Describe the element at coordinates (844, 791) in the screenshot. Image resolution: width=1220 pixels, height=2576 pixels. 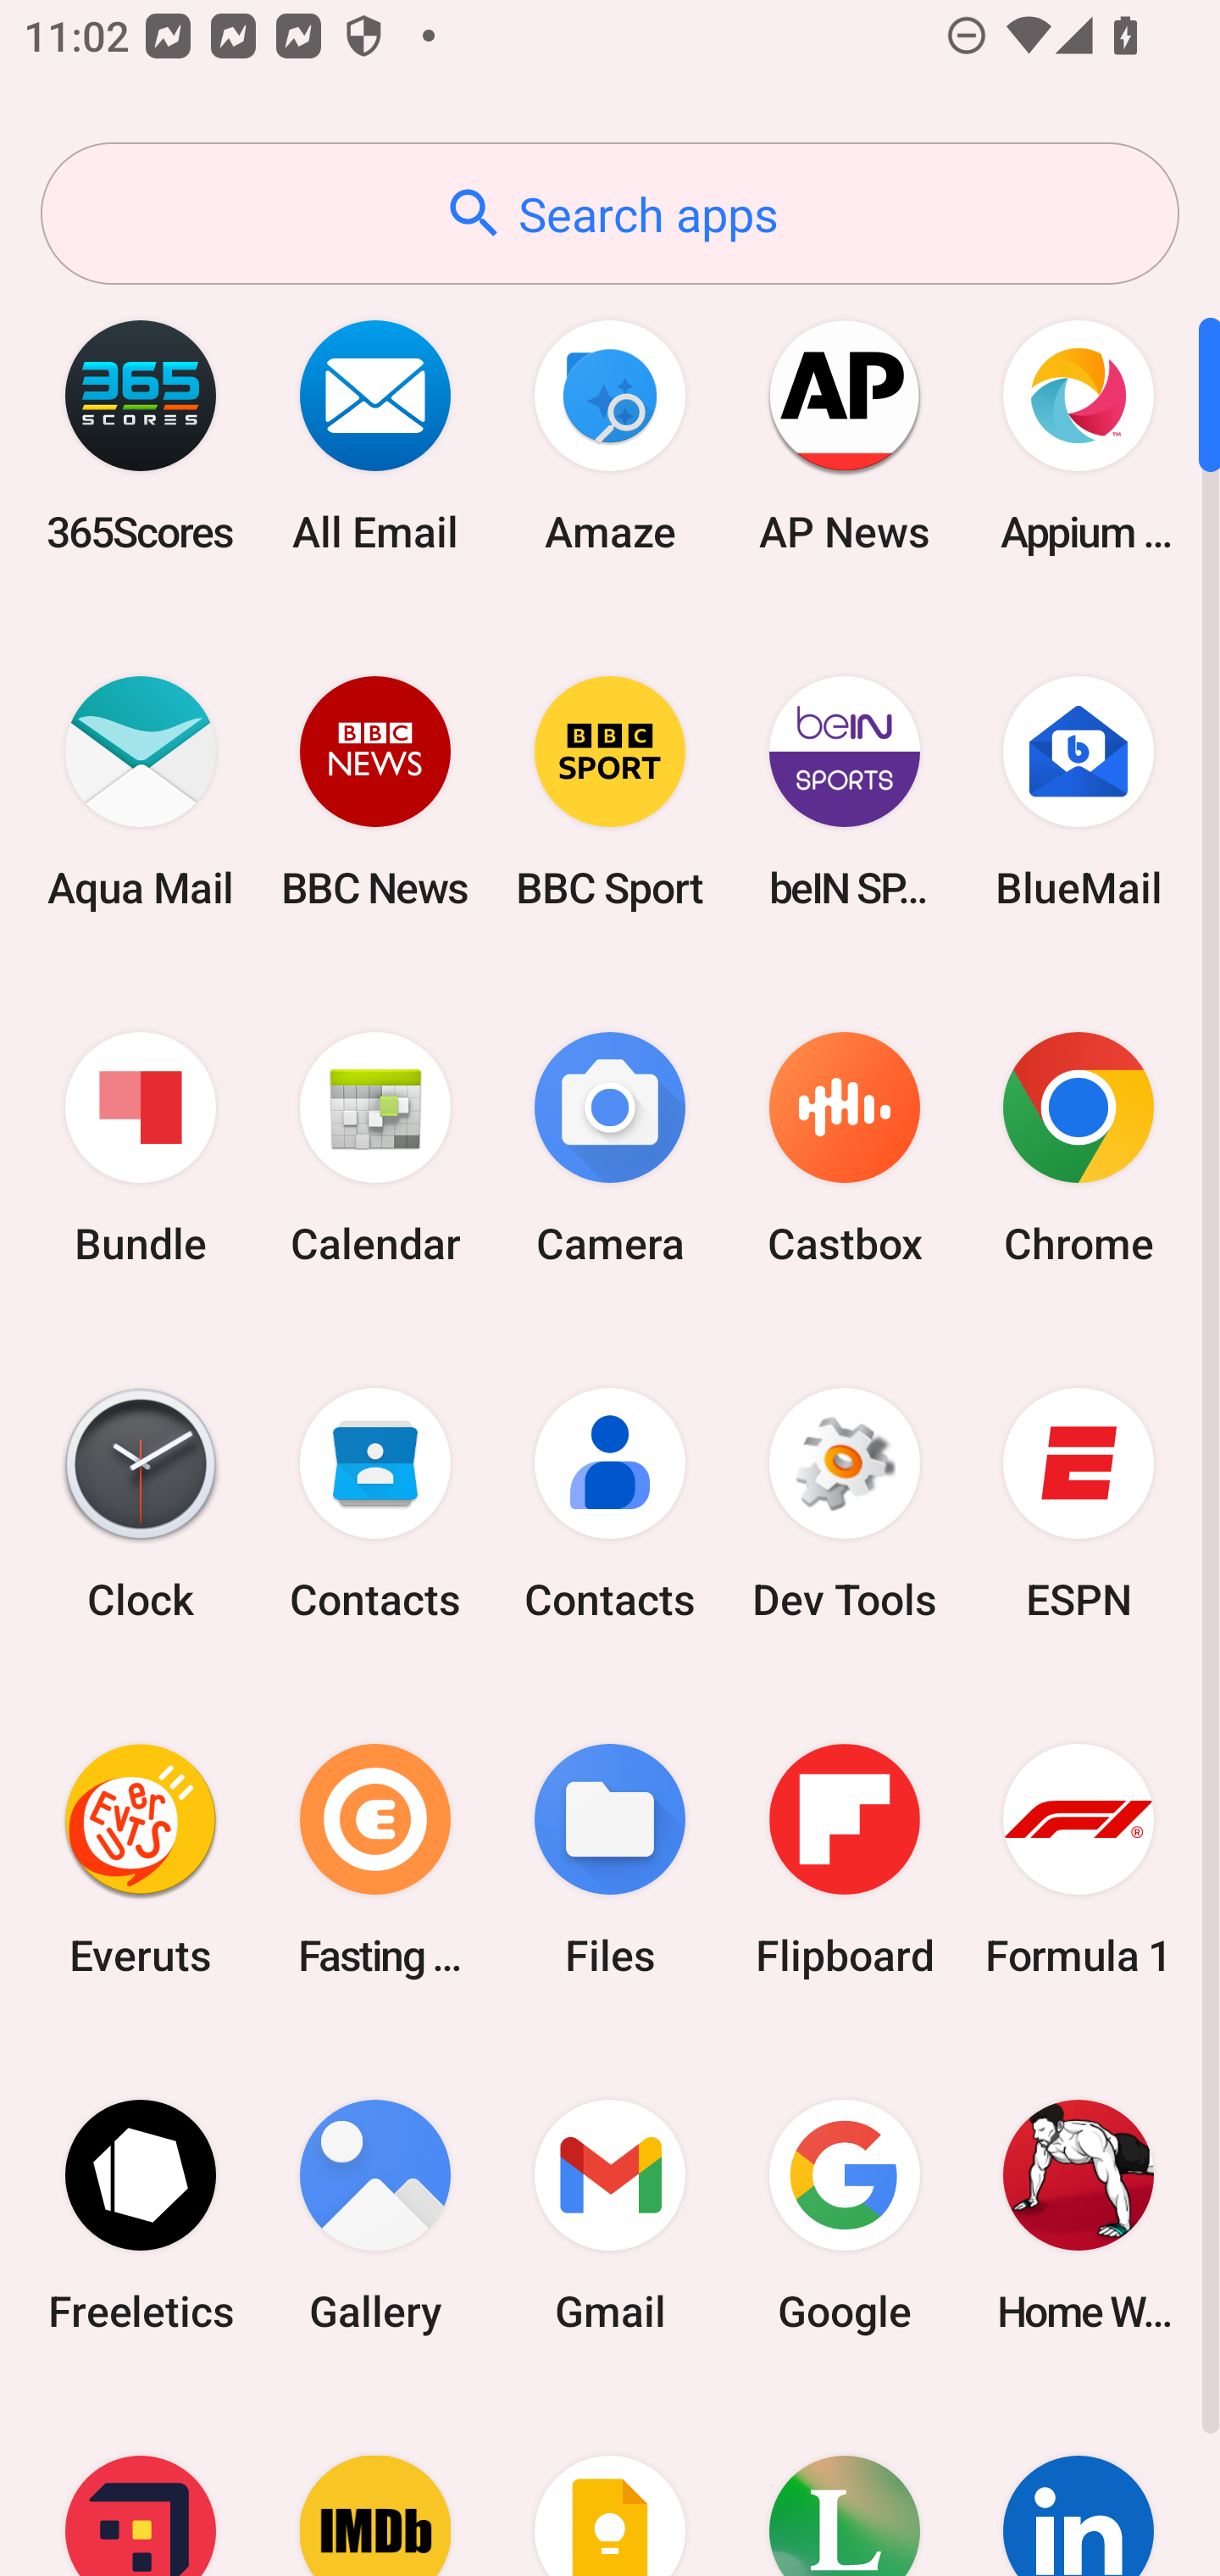
I see `beIN SPORTS` at that location.